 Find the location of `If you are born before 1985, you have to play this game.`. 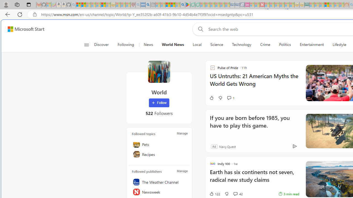

If you are born before 1985, you have to play this game. is located at coordinates (253, 125).